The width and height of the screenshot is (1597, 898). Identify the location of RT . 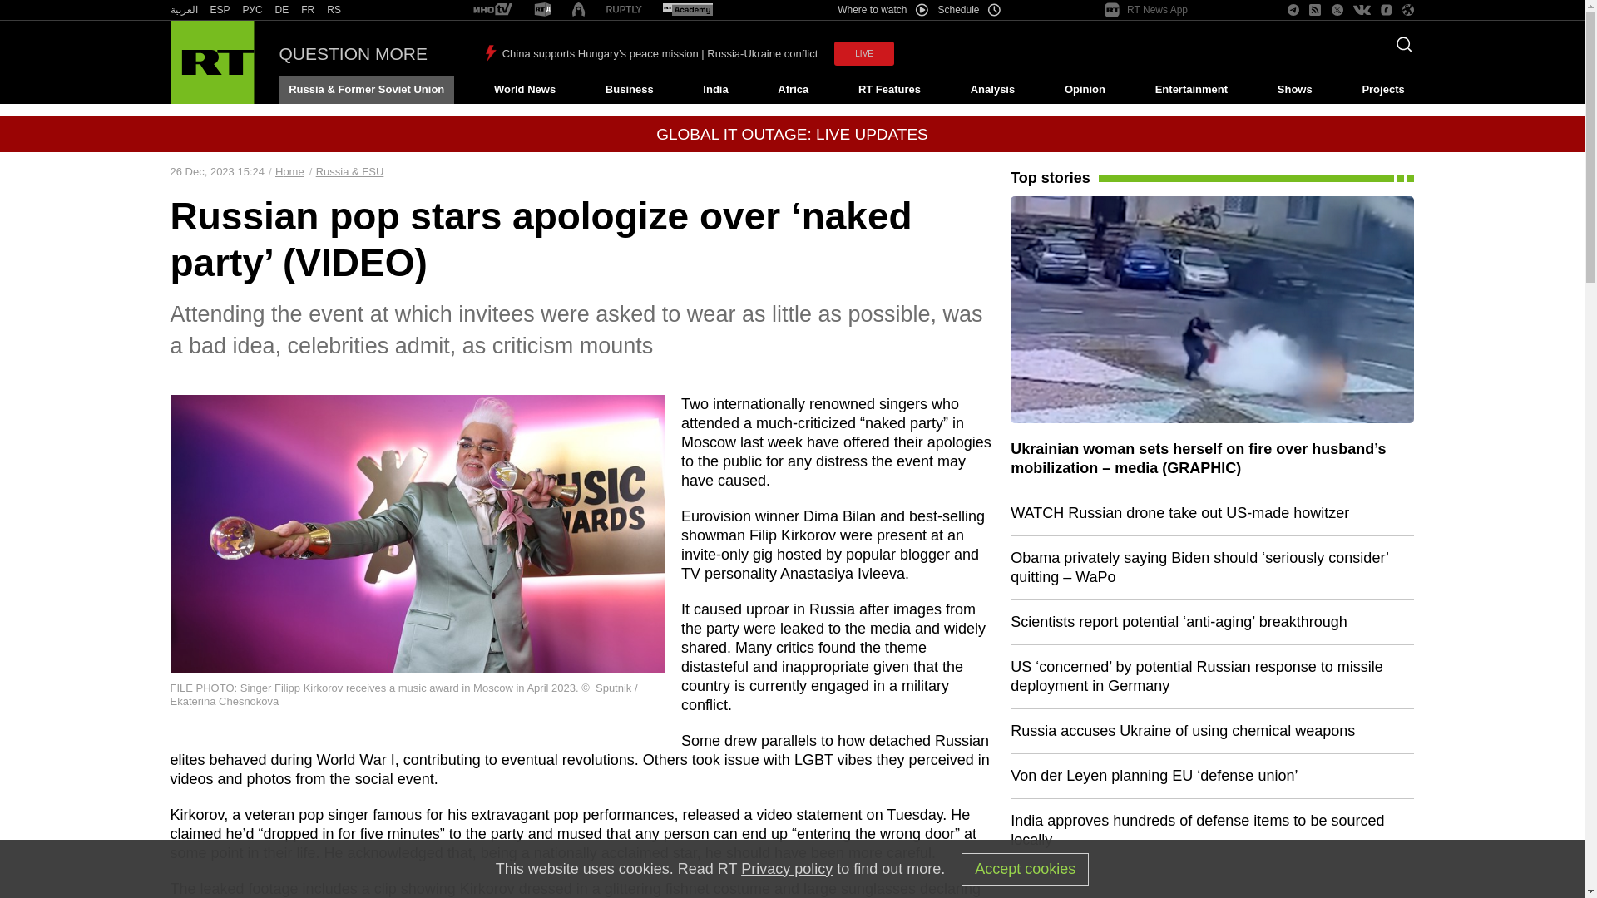
(281, 10).